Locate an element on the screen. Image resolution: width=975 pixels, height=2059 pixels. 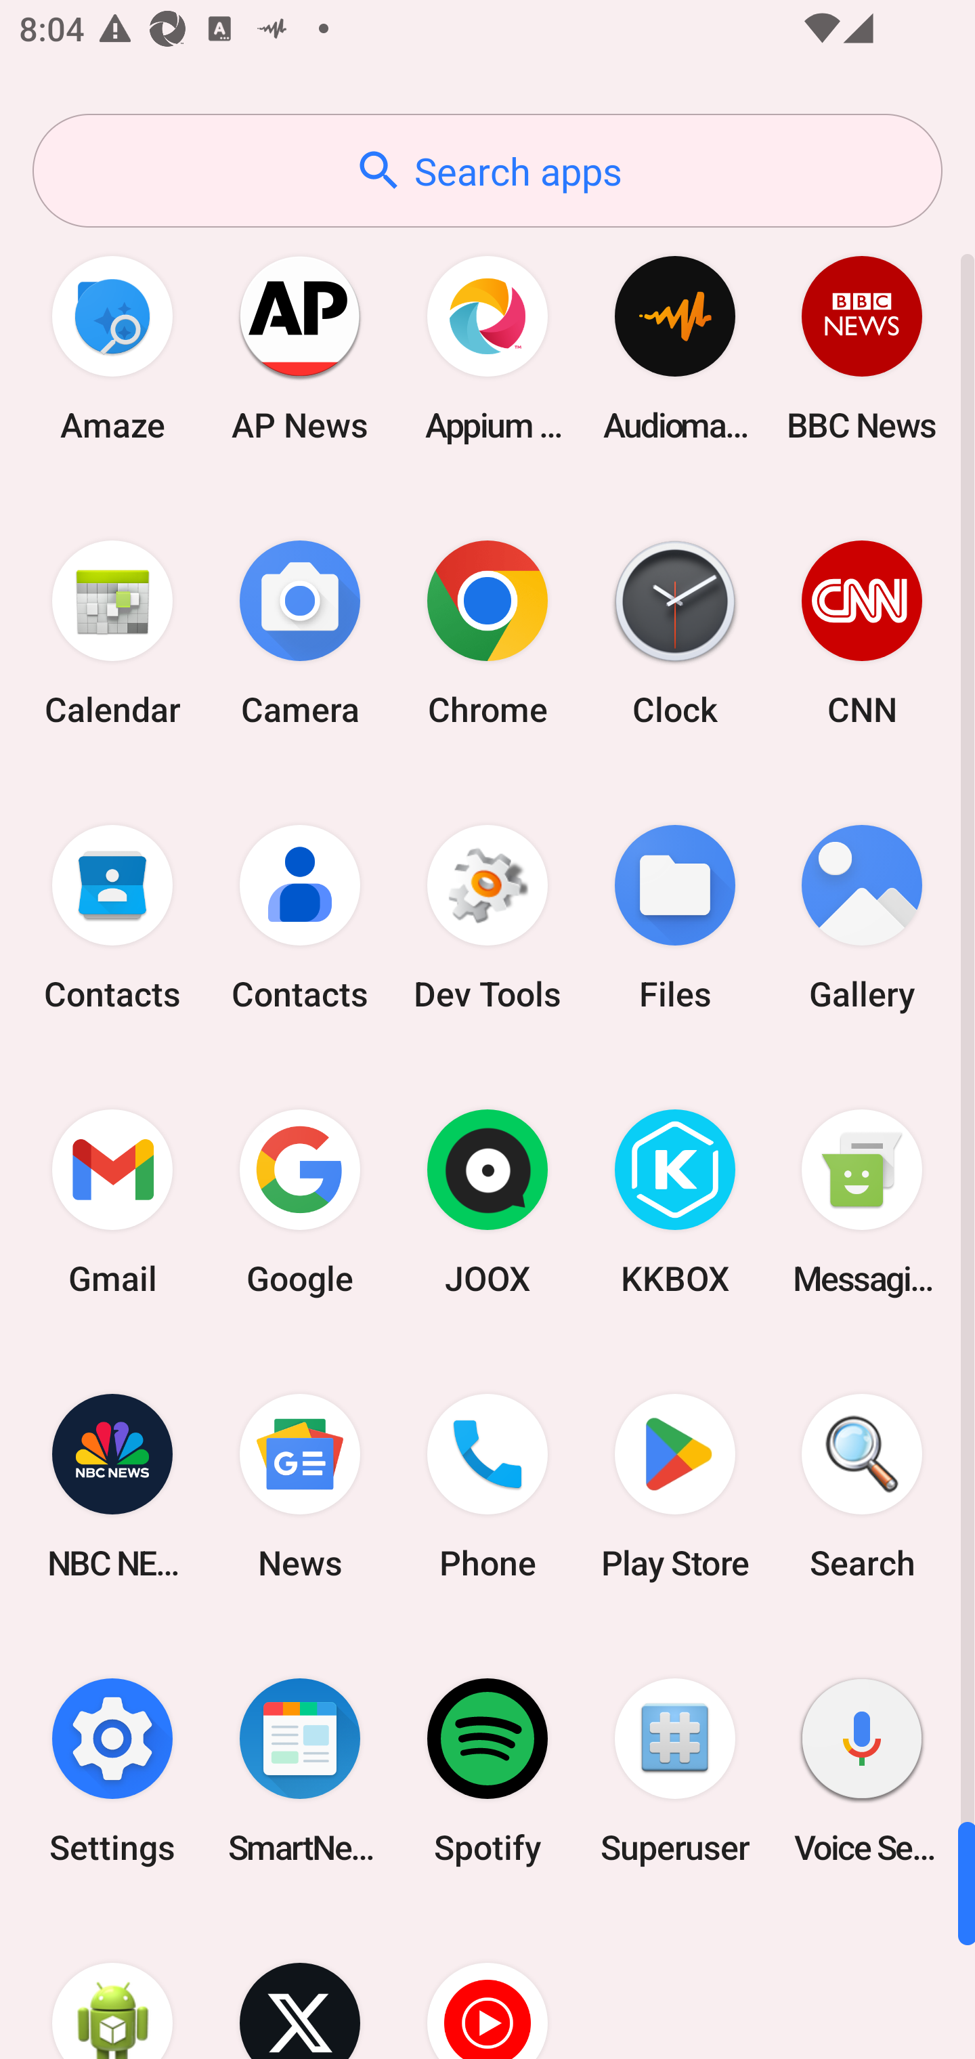
News is located at coordinates (300, 1486).